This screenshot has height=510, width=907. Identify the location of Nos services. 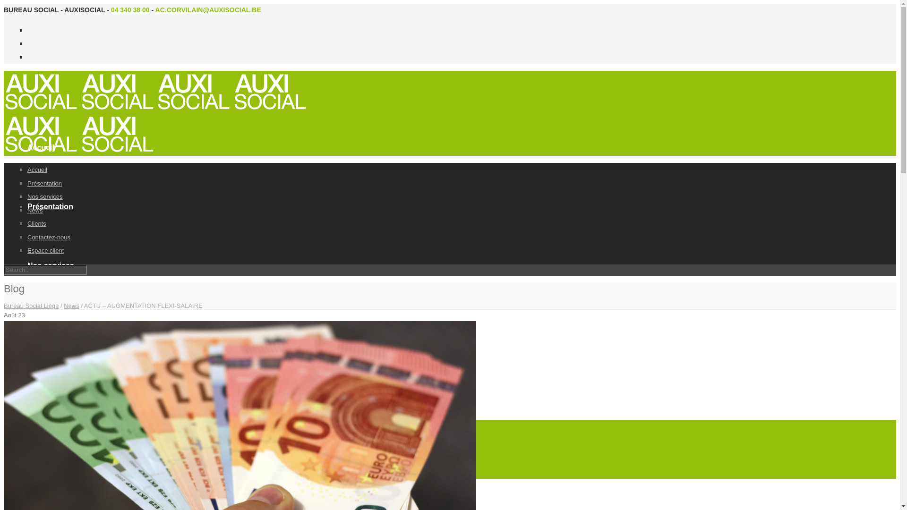
(45, 196).